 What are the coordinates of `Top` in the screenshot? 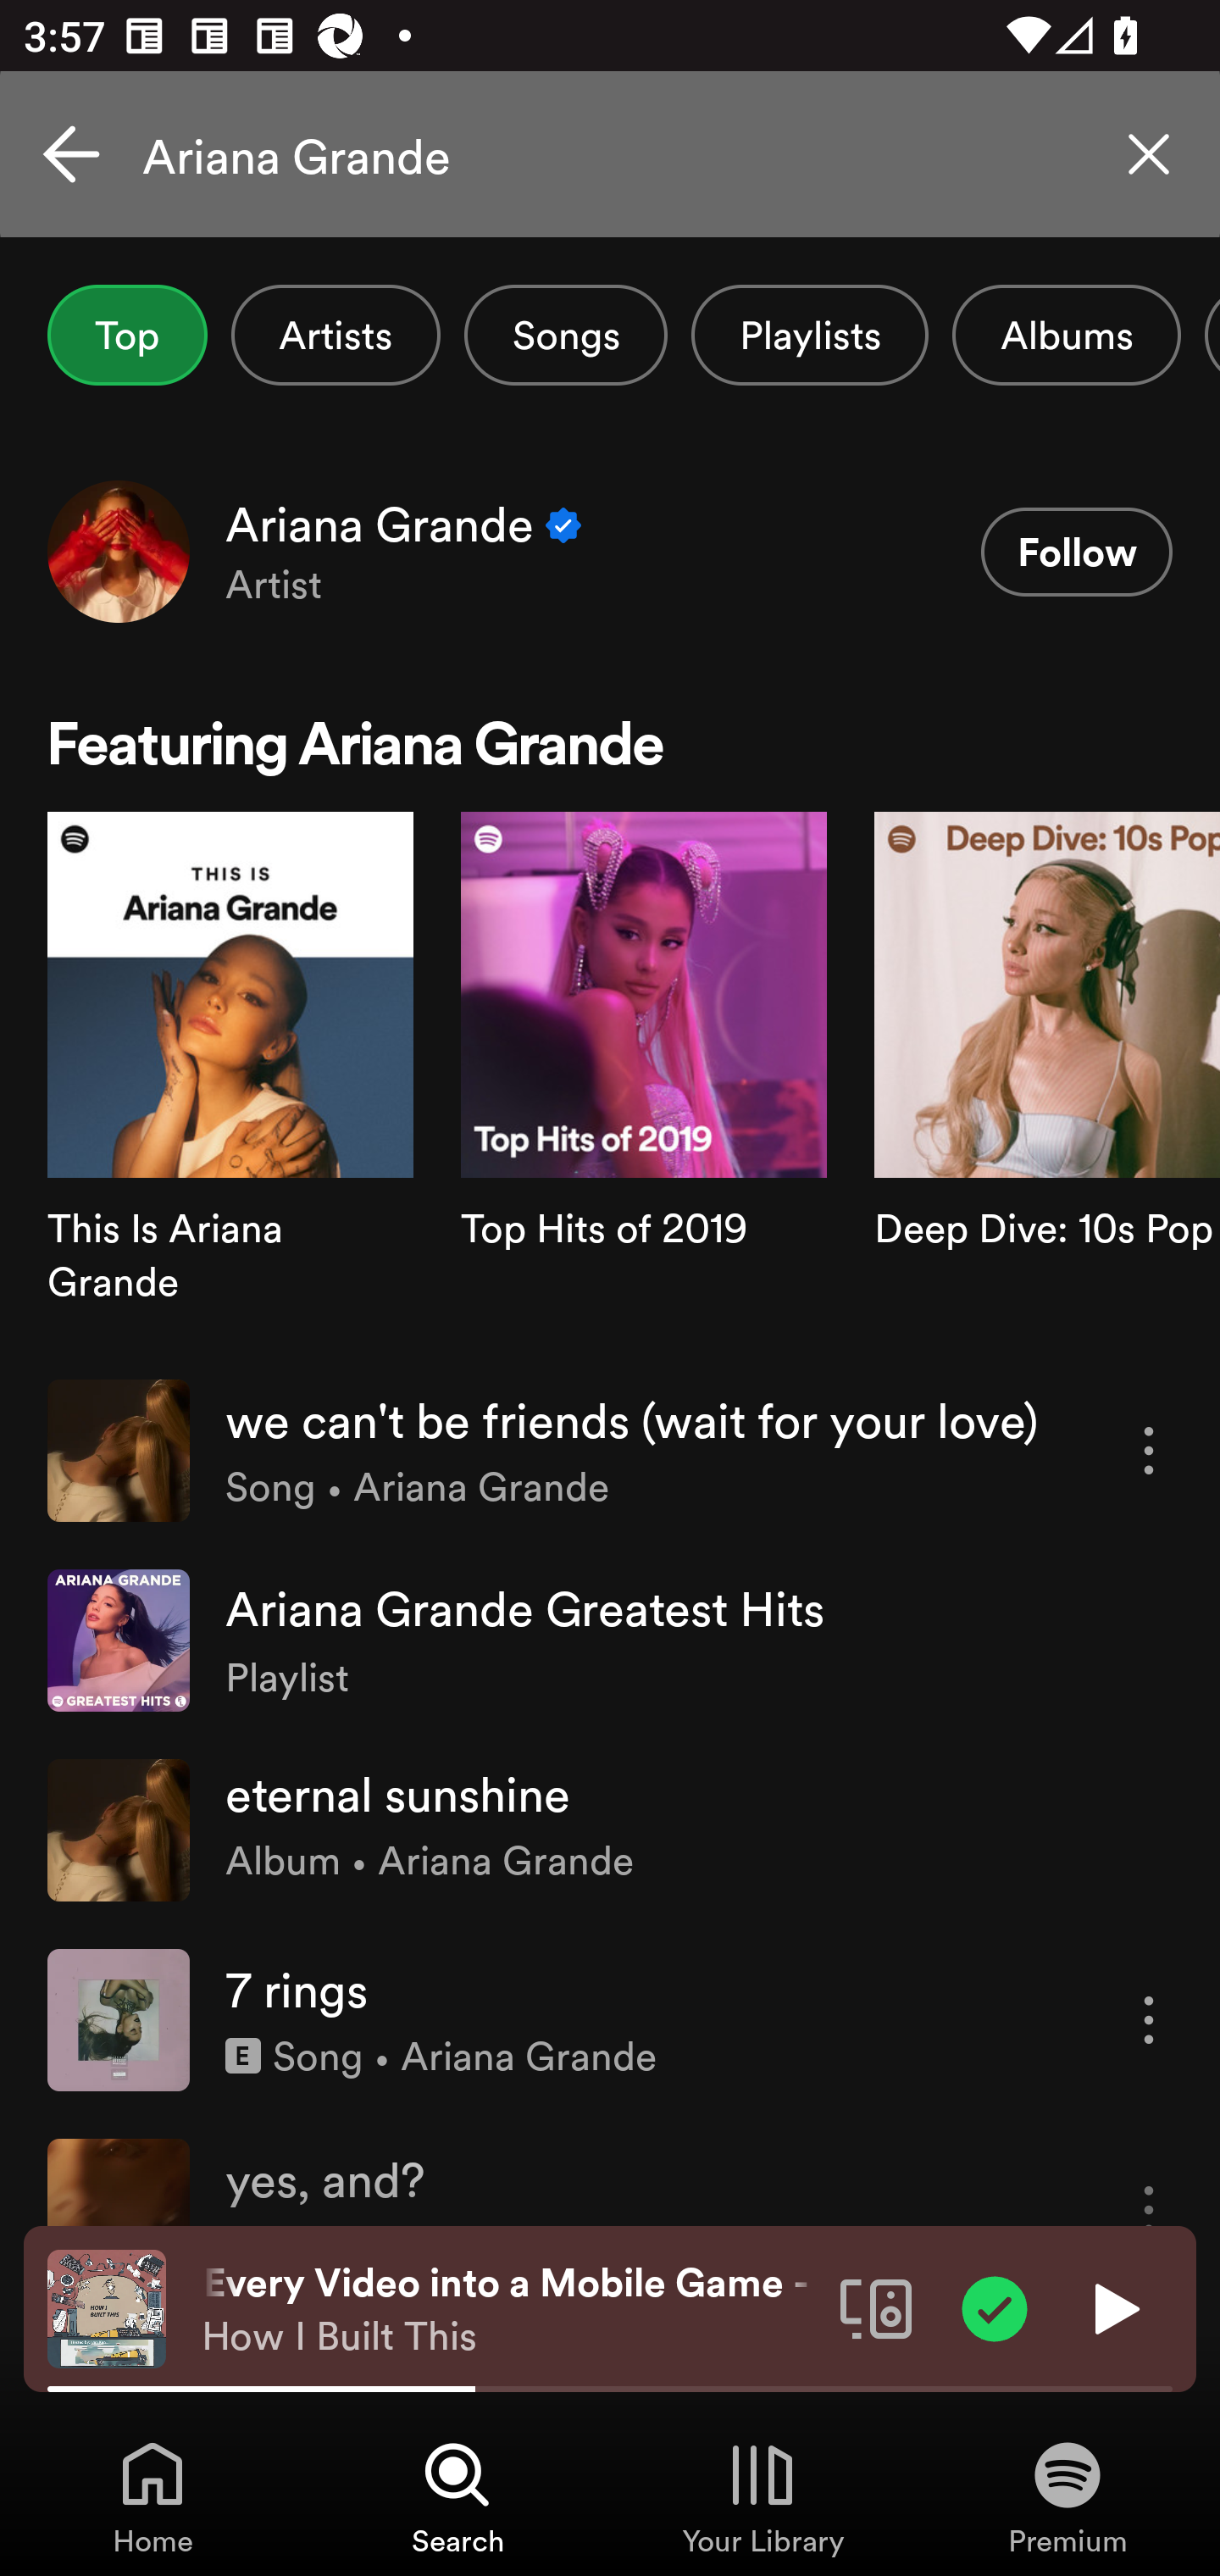 It's located at (127, 335).